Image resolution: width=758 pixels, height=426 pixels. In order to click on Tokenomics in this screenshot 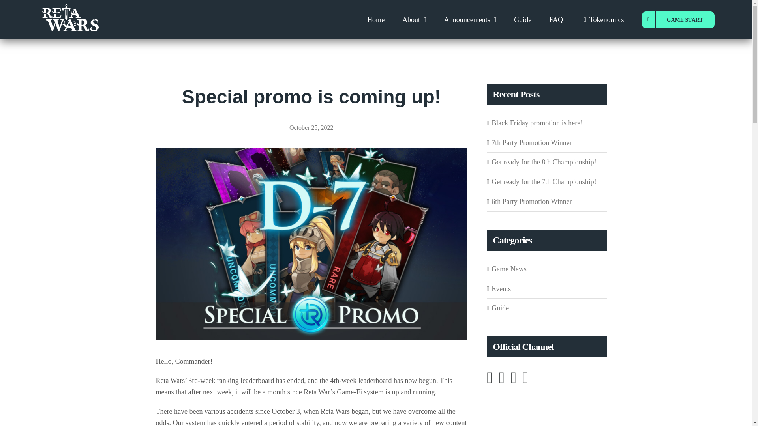, I will do `click(602, 20)`.